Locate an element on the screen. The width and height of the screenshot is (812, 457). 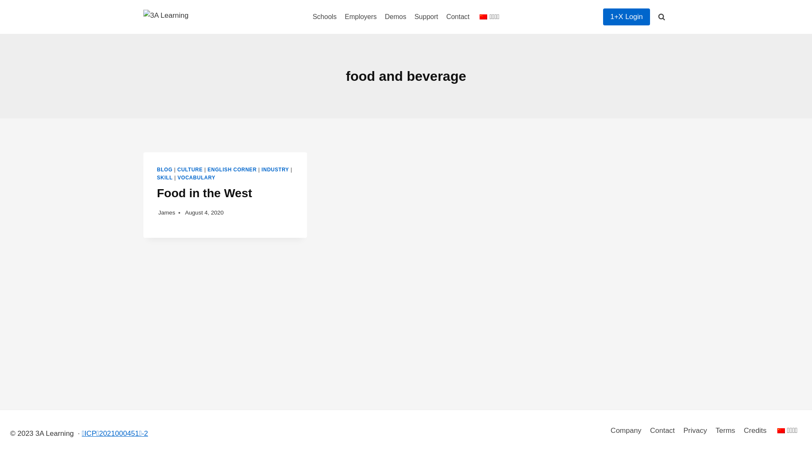
Terms is located at coordinates (726, 431).